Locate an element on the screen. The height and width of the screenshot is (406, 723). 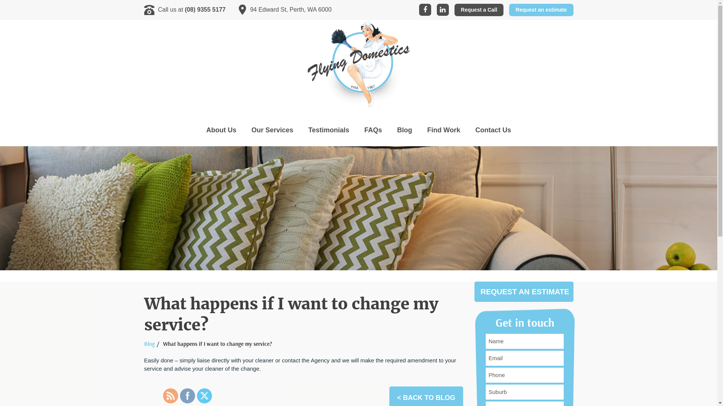
Request an estimate is located at coordinates (541, 10).